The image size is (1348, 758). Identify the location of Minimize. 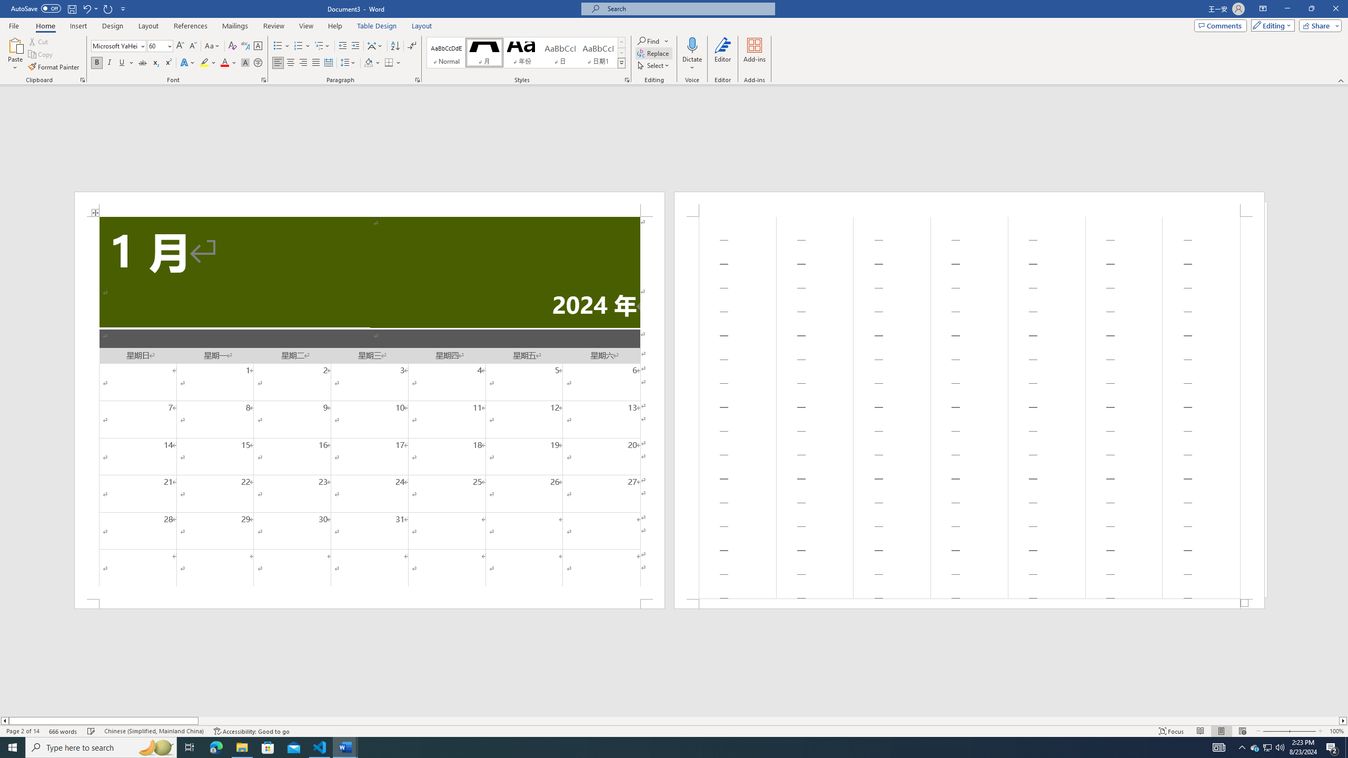
(1287, 9).